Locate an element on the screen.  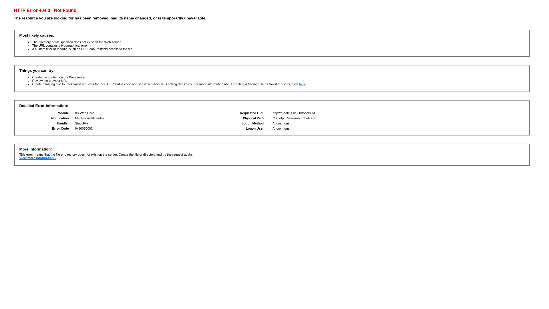
here is located at coordinates (303, 84).